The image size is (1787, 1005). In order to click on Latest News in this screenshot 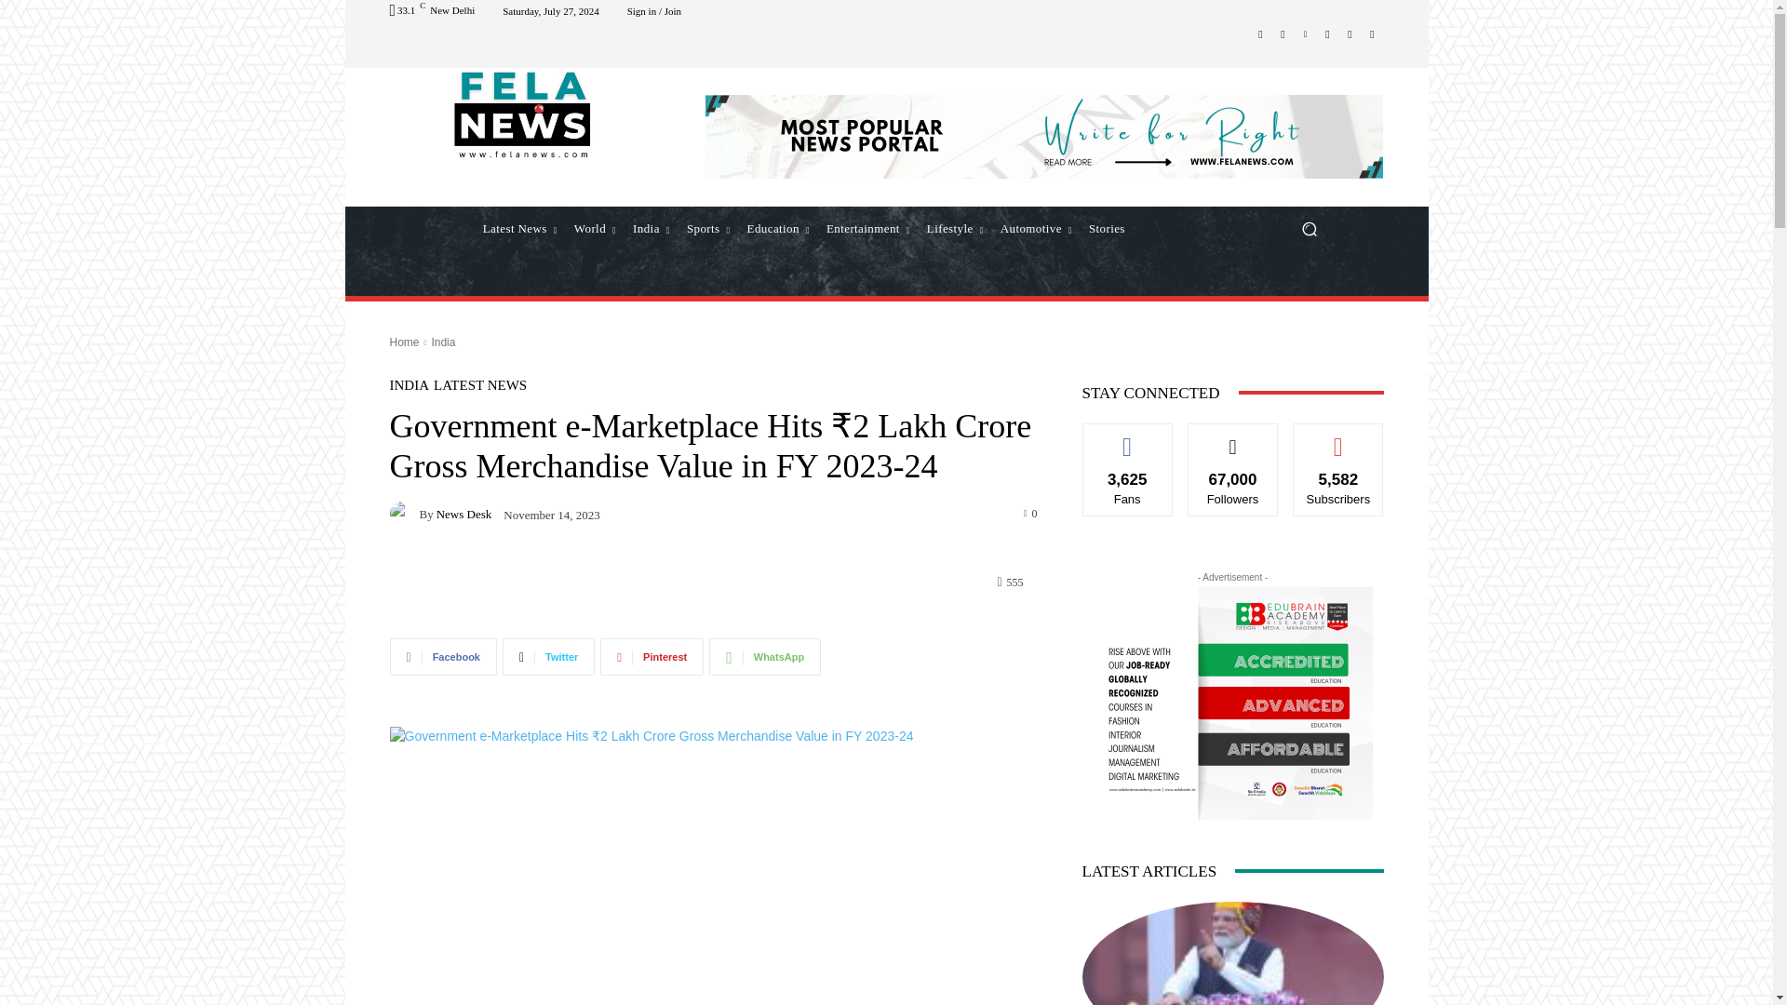, I will do `click(520, 229)`.